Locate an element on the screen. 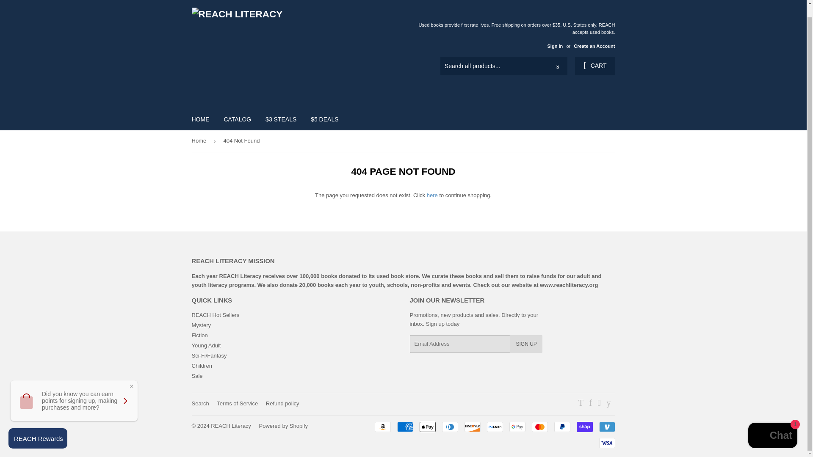  Search is located at coordinates (558, 66).